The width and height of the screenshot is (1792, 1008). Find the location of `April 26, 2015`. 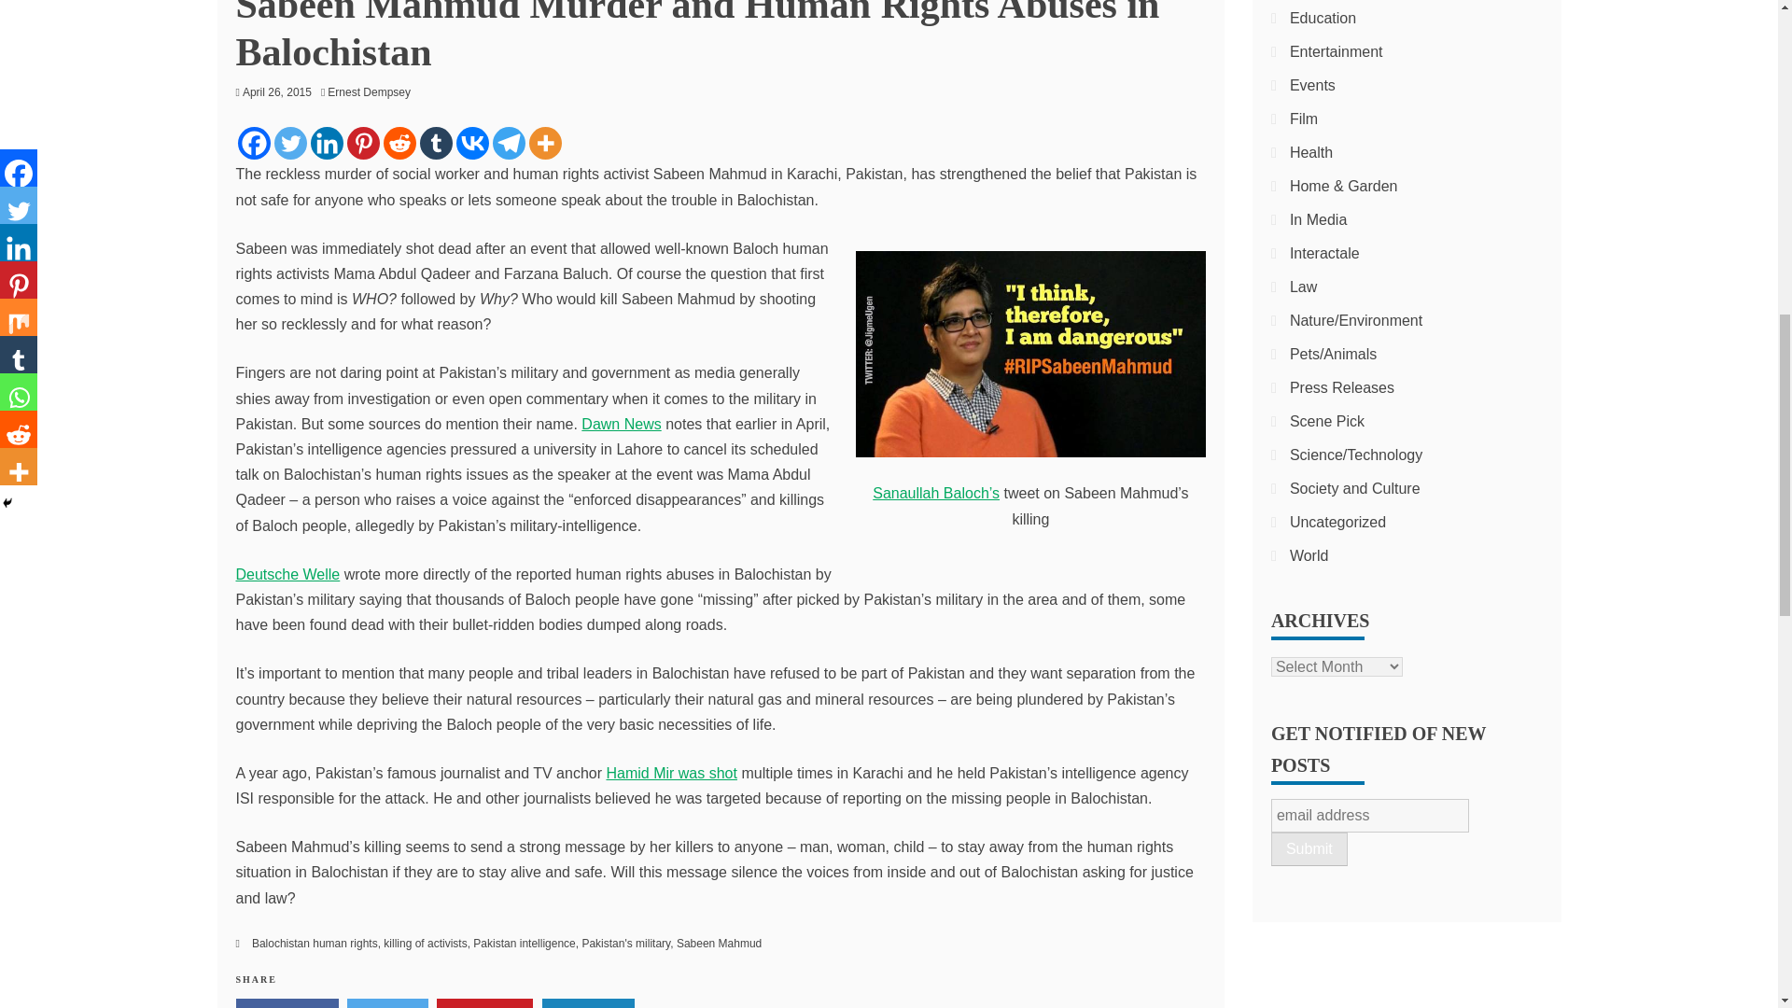

April 26, 2015 is located at coordinates (276, 91).